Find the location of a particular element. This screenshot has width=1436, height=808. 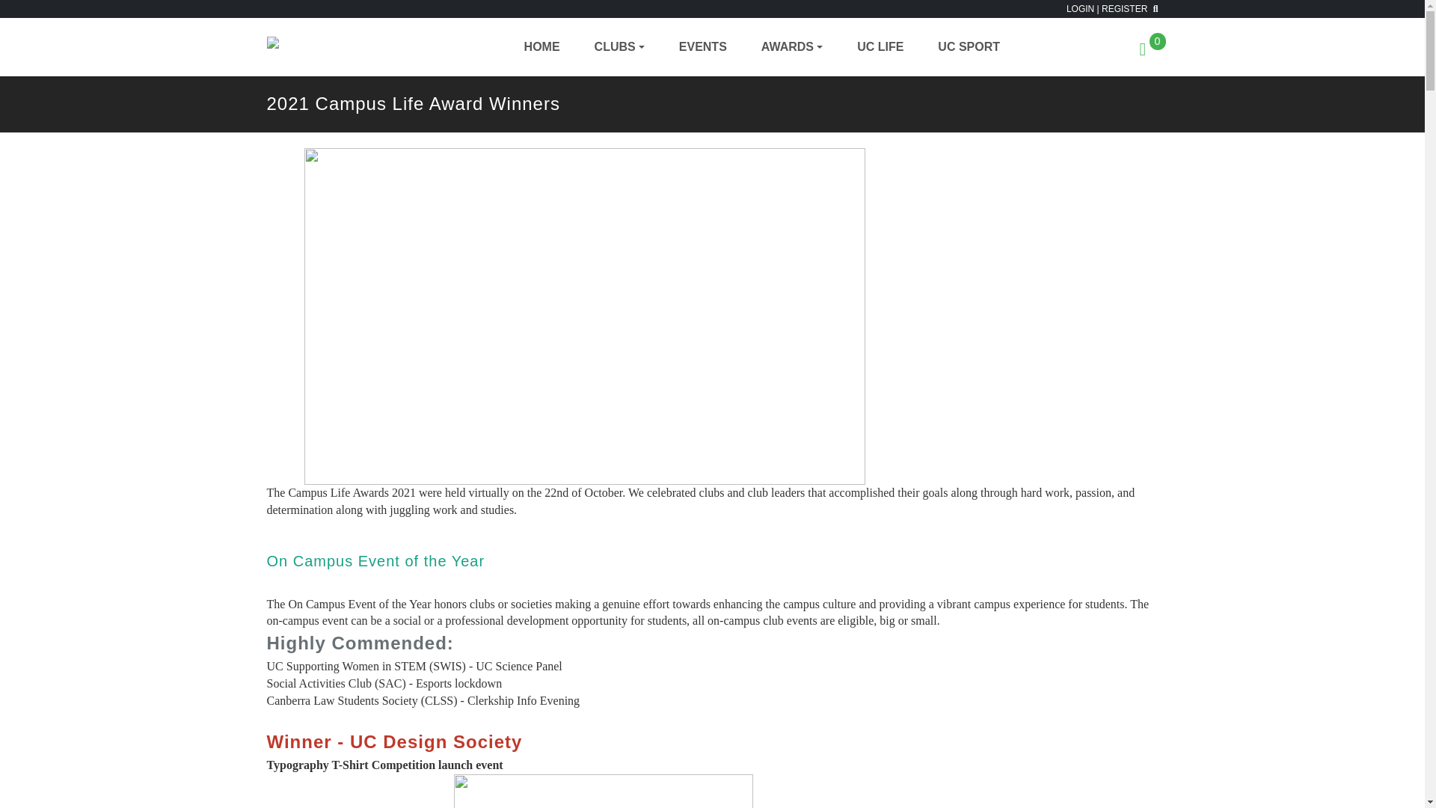

HOME is located at coordinates (541, 46).